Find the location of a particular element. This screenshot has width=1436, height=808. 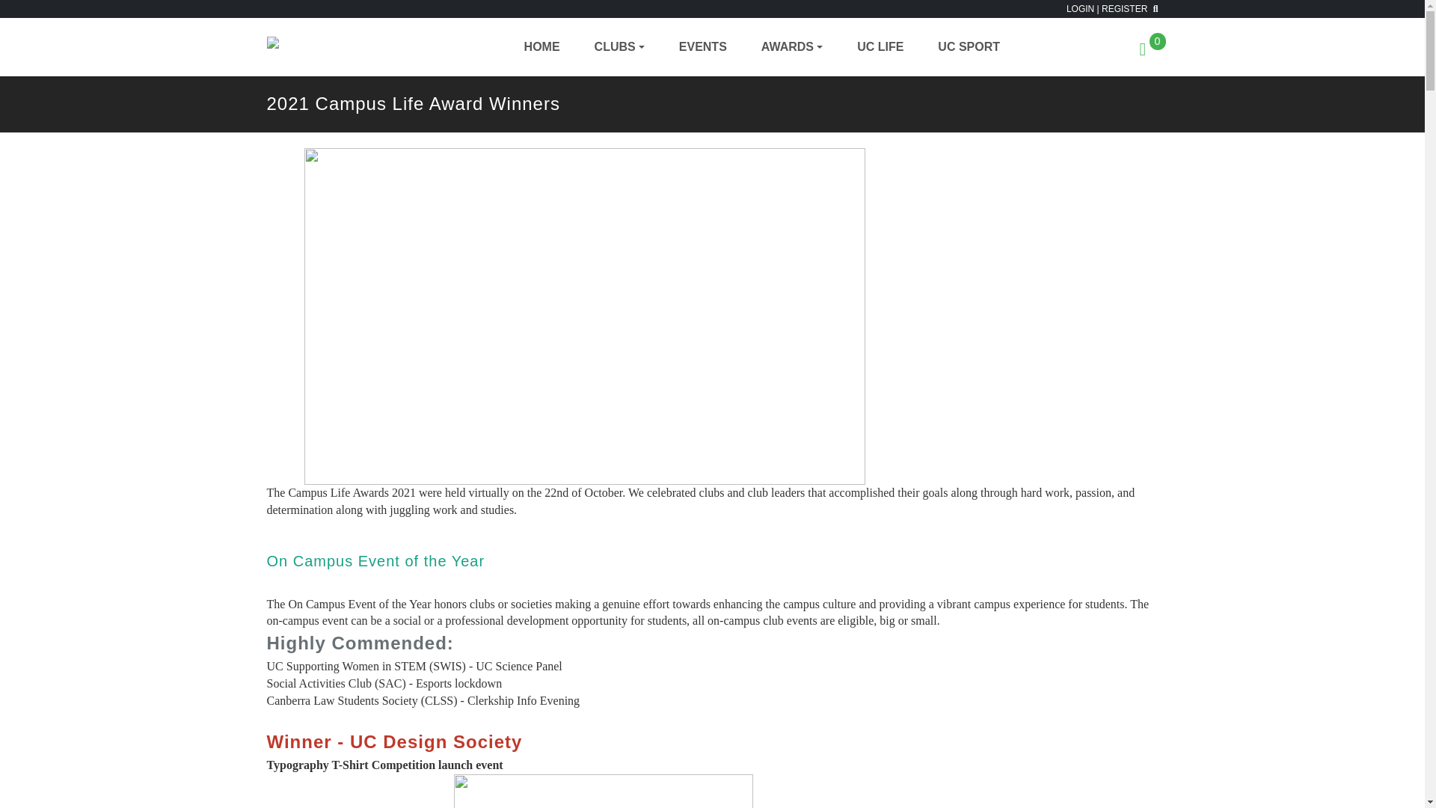

HOME is located at coordinates (541, 46).